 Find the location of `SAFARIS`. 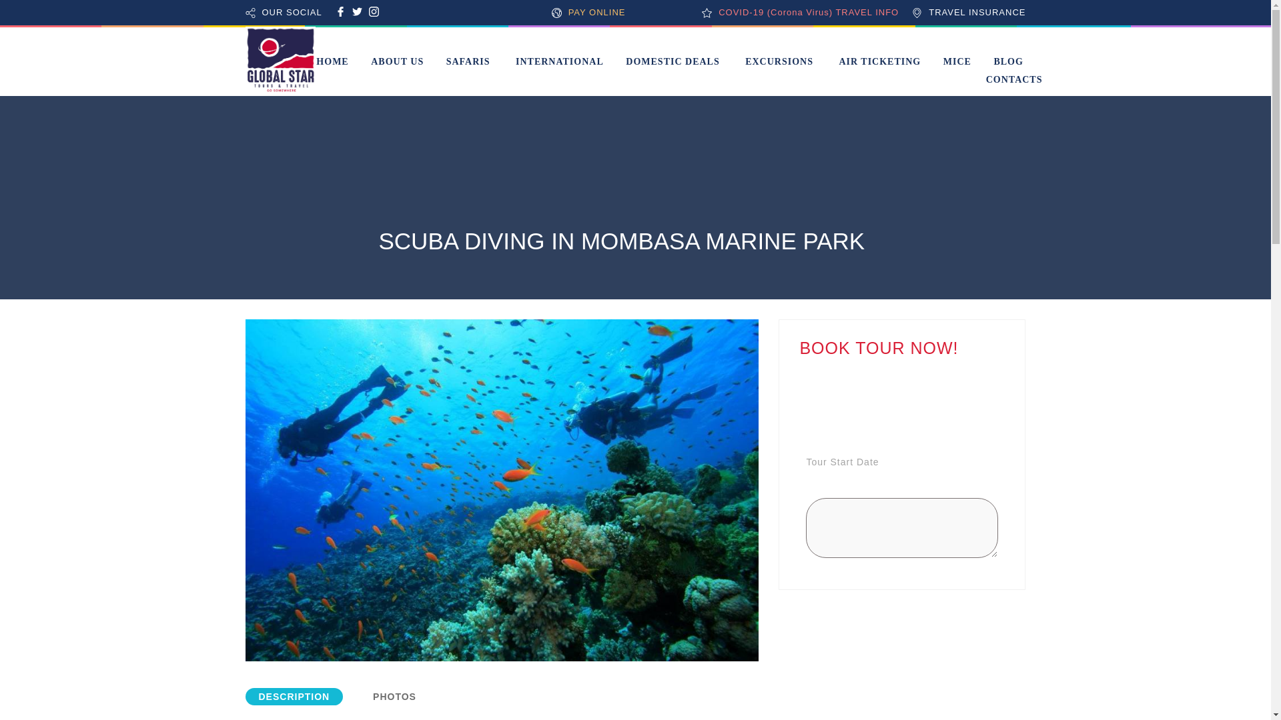

SAFARIS is located at coordinates (468, 61).